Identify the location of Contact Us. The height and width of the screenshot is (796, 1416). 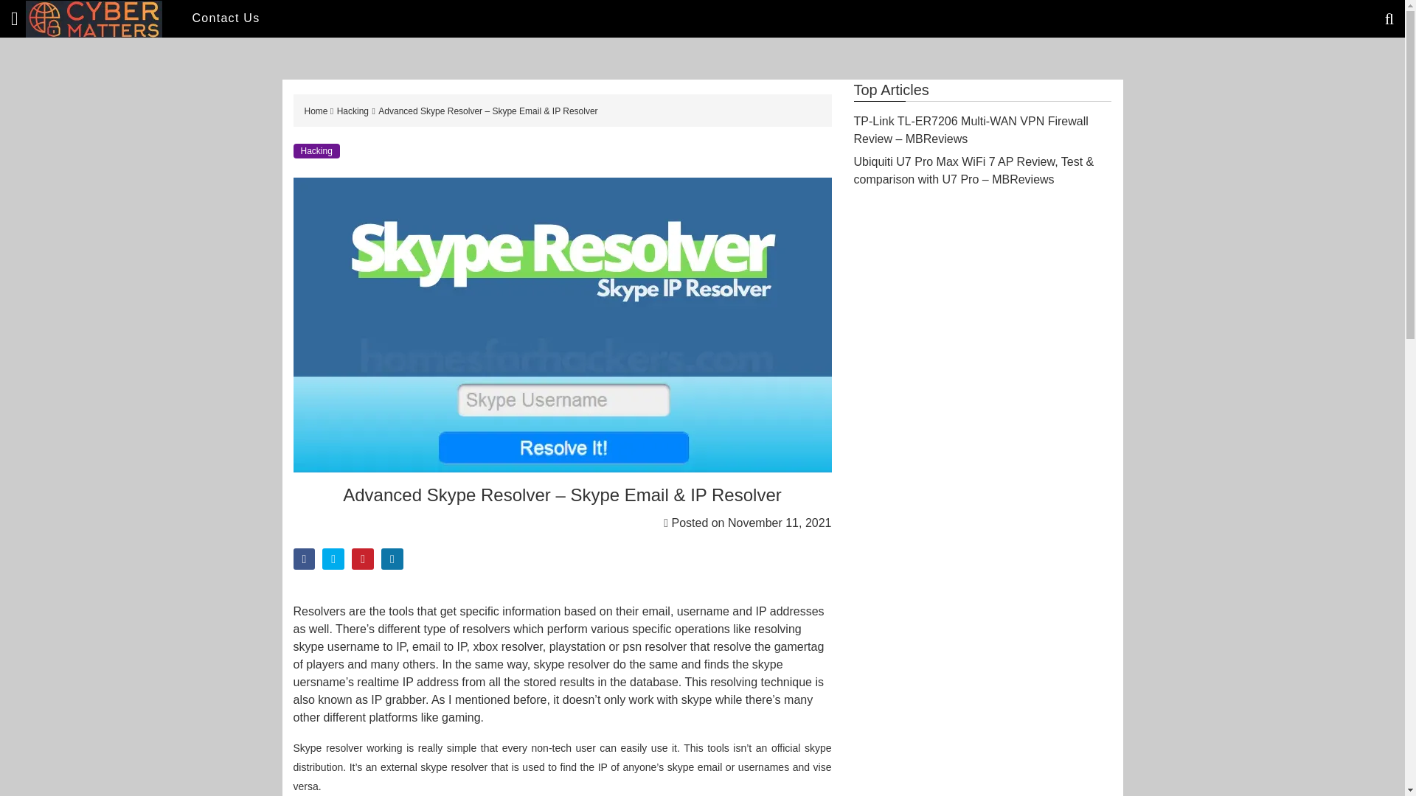
(226, 18).